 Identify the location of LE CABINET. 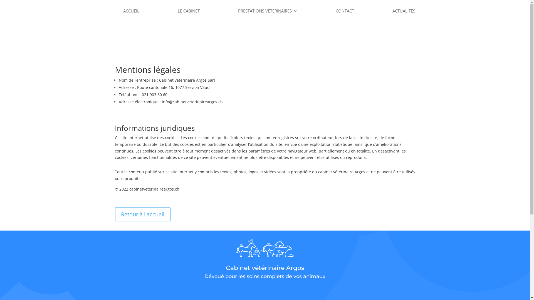
(189, 11).